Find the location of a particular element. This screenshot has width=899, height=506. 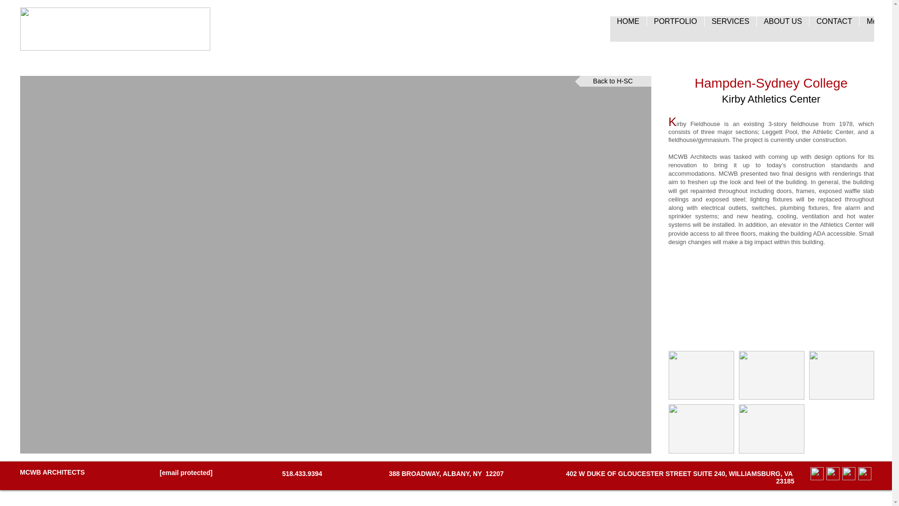

CONTACT is located at coordinates (834, 29).